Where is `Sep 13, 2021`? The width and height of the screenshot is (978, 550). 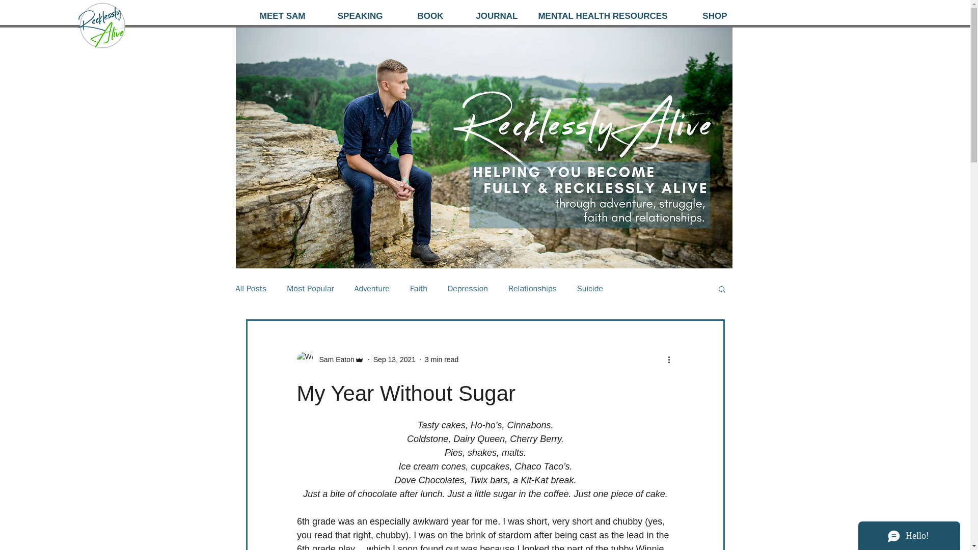 Sep 13, 2021 is located at coordinates (394, 359).